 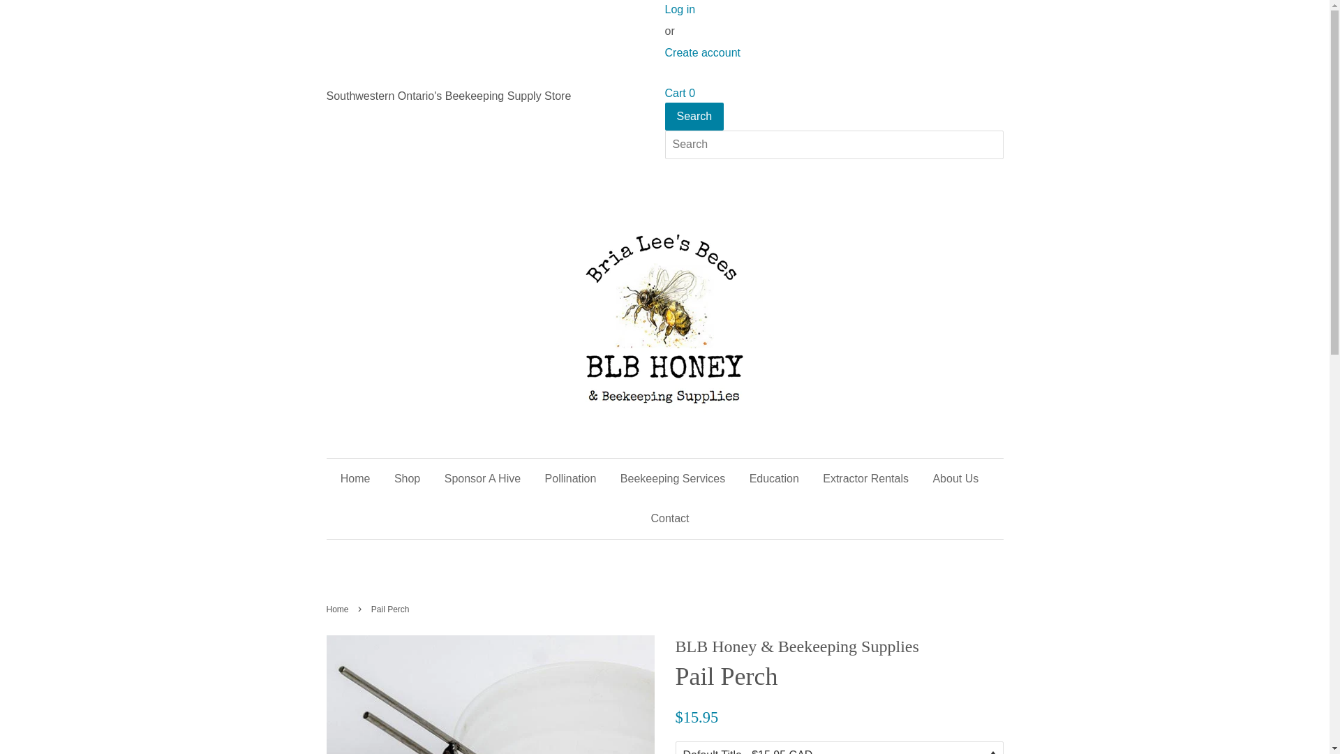 What do you see at coordinates (361, 479) in the screenshot?
I see `Home` at bounding box center [361, 479].